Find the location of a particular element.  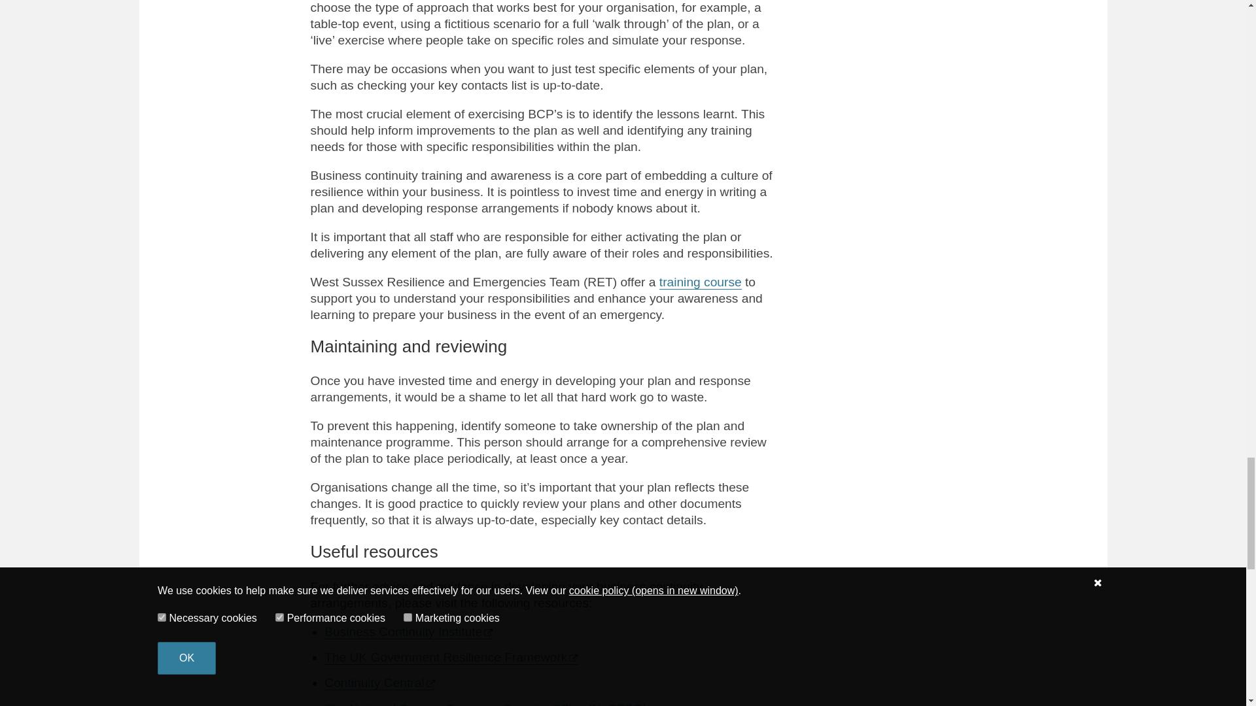

Continuity Central is located at coordinates (379, 682).